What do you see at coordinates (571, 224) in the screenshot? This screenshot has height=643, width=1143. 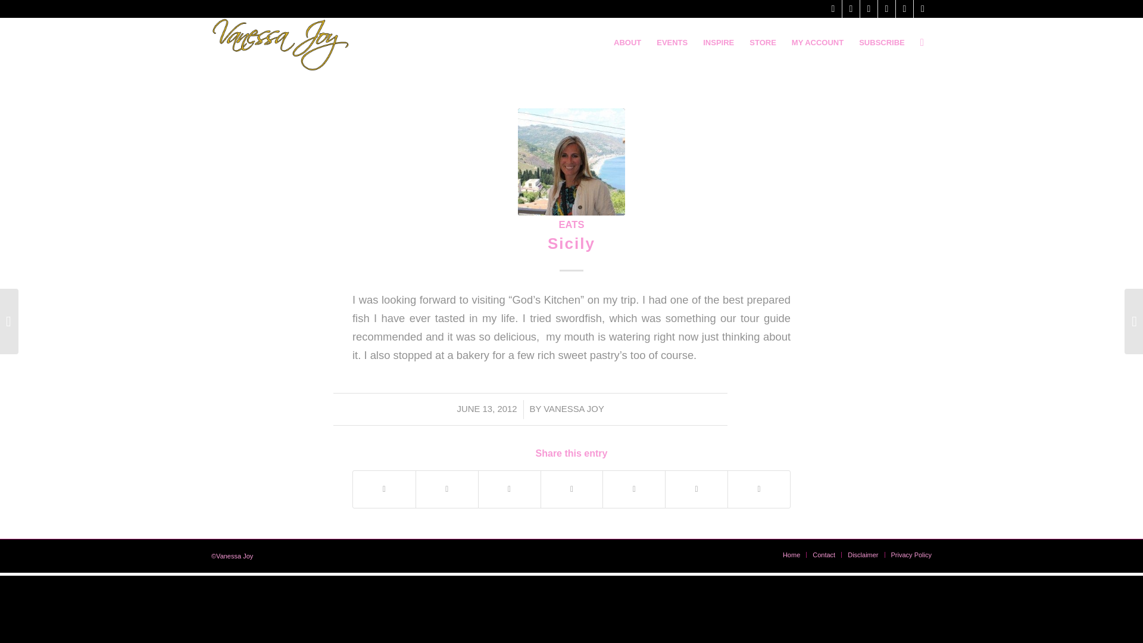 I see `EATS` at bounding box center [571, 224].